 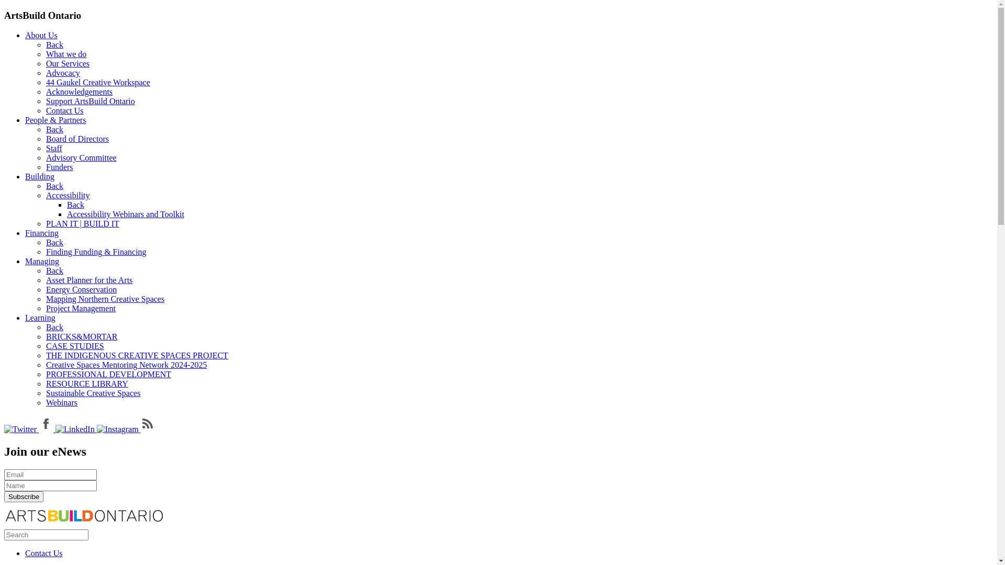 What do you see at coordinates (126, 214) in the screenshot?
I see `Accessibility Webinars and Toolkit` at bounding box center [126, 214].